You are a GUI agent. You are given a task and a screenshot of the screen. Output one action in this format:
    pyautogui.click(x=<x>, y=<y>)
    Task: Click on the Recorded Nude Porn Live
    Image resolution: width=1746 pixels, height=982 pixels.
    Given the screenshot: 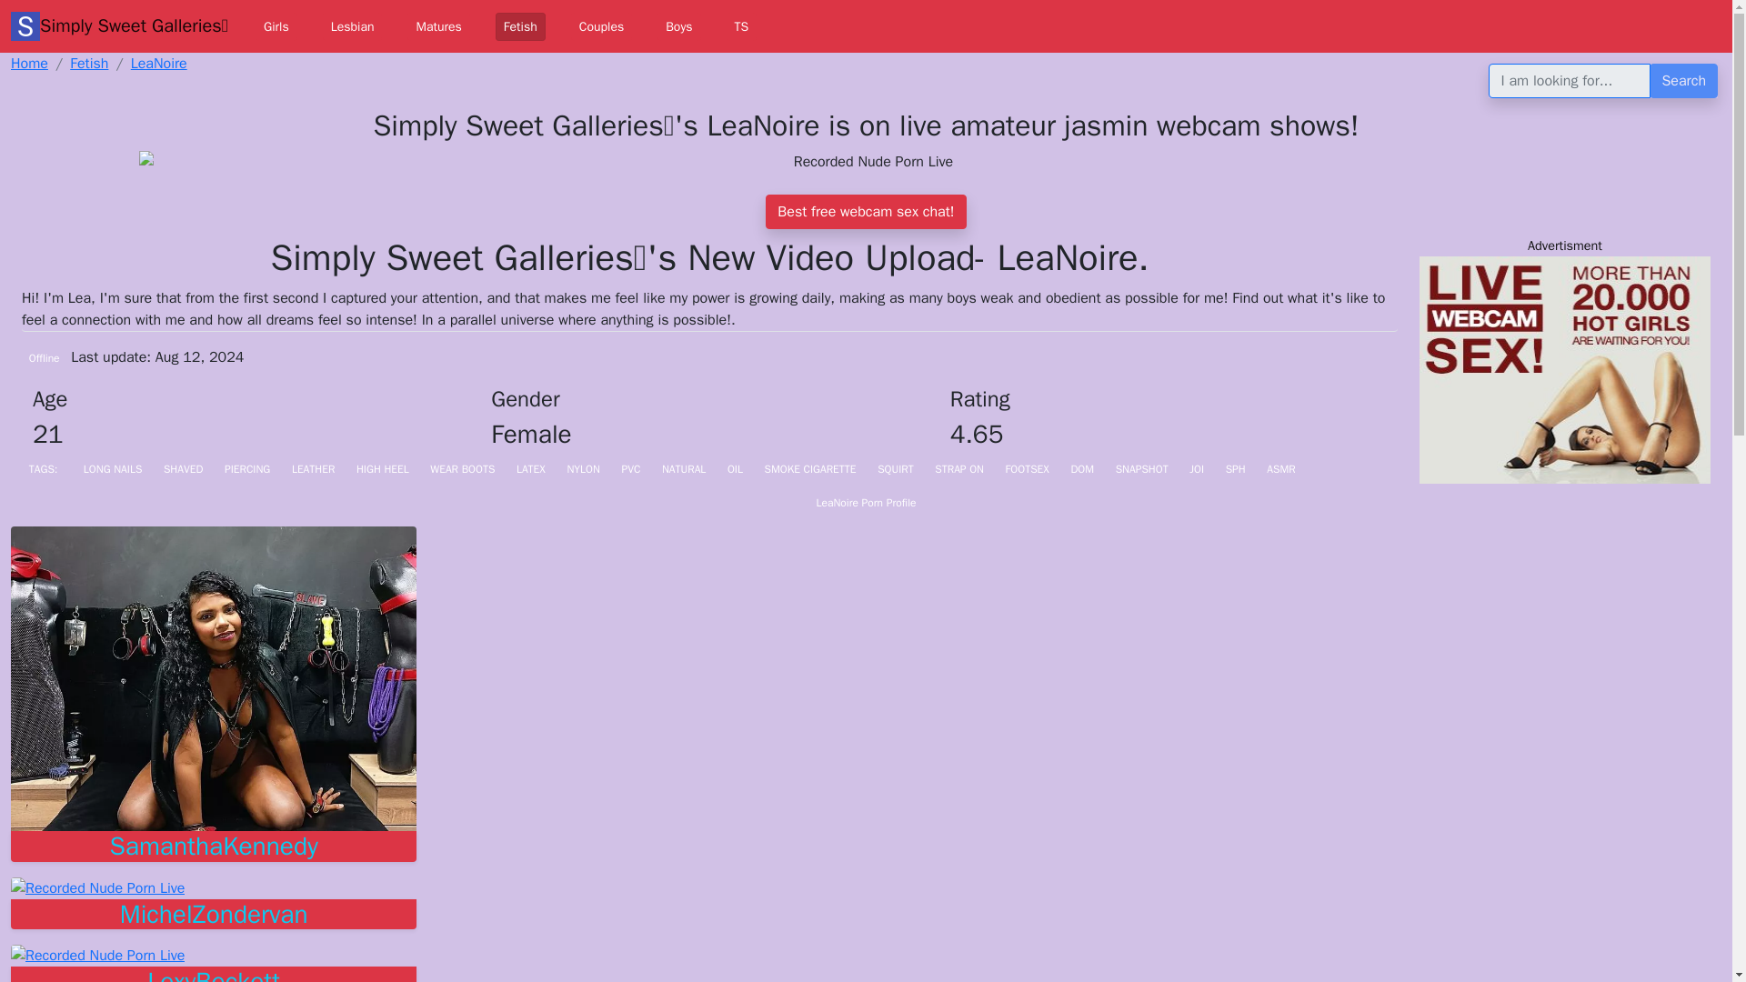 What is the action you would take?
    pyautogui.click(x=97, y=887)
    